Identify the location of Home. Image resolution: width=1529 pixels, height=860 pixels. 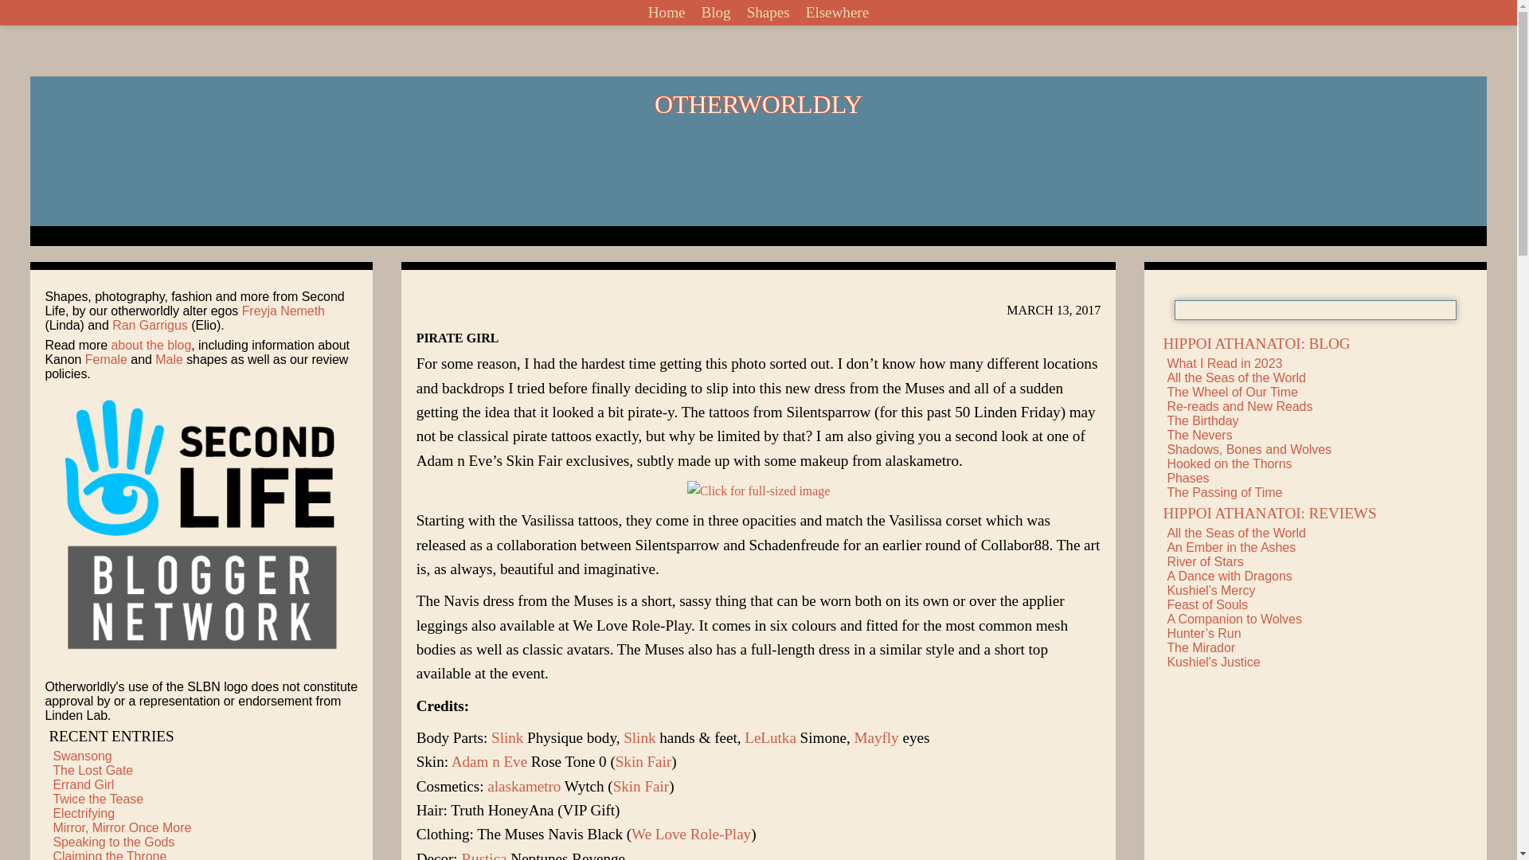
(667, 13).